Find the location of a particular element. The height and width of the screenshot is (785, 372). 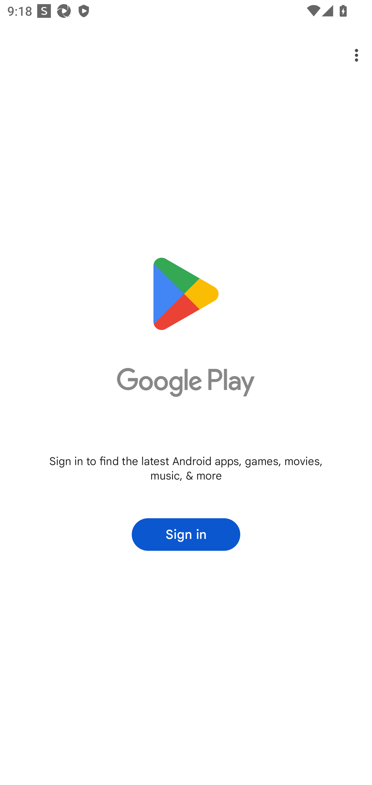

Options is located at coordinates (349, 55).